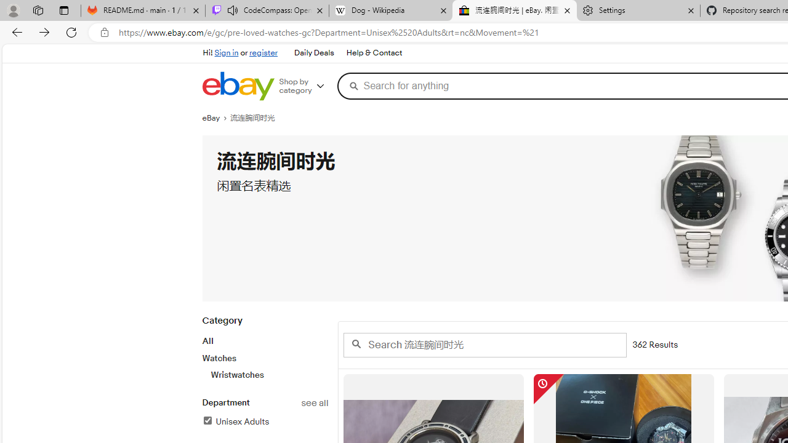  I want to click on AllWatchesWristwatches, so click(265, 357).